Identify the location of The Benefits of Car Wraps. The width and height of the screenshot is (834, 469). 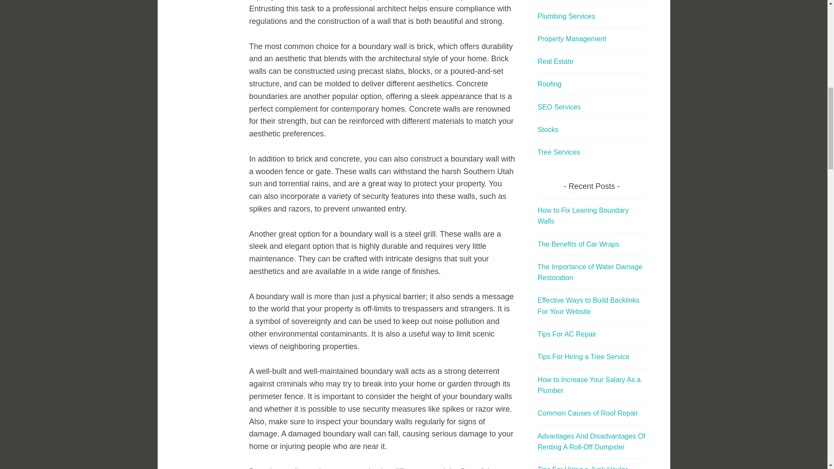
(579, 244).